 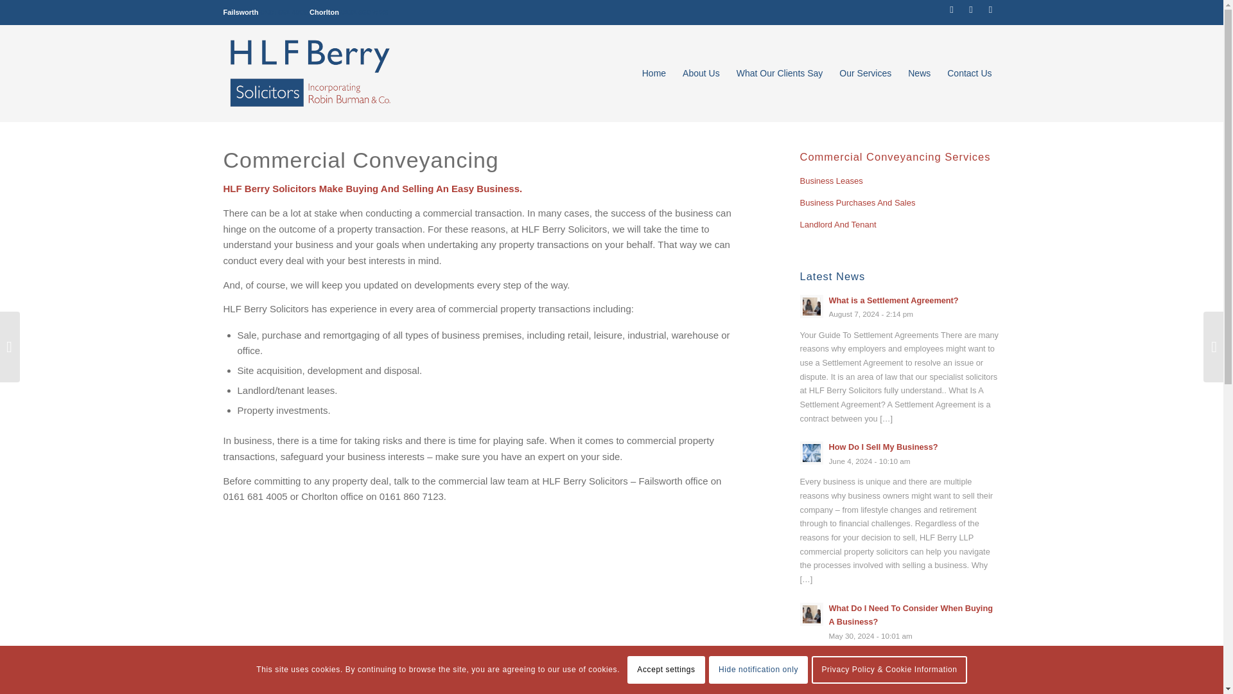 I want to click on What Our Clients Say, so click(x=780, y=73).